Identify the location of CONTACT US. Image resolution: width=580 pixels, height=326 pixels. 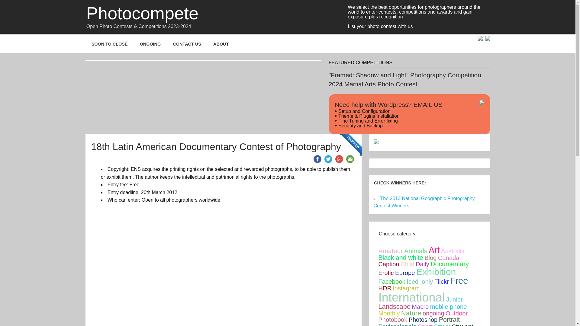
(187, 44).